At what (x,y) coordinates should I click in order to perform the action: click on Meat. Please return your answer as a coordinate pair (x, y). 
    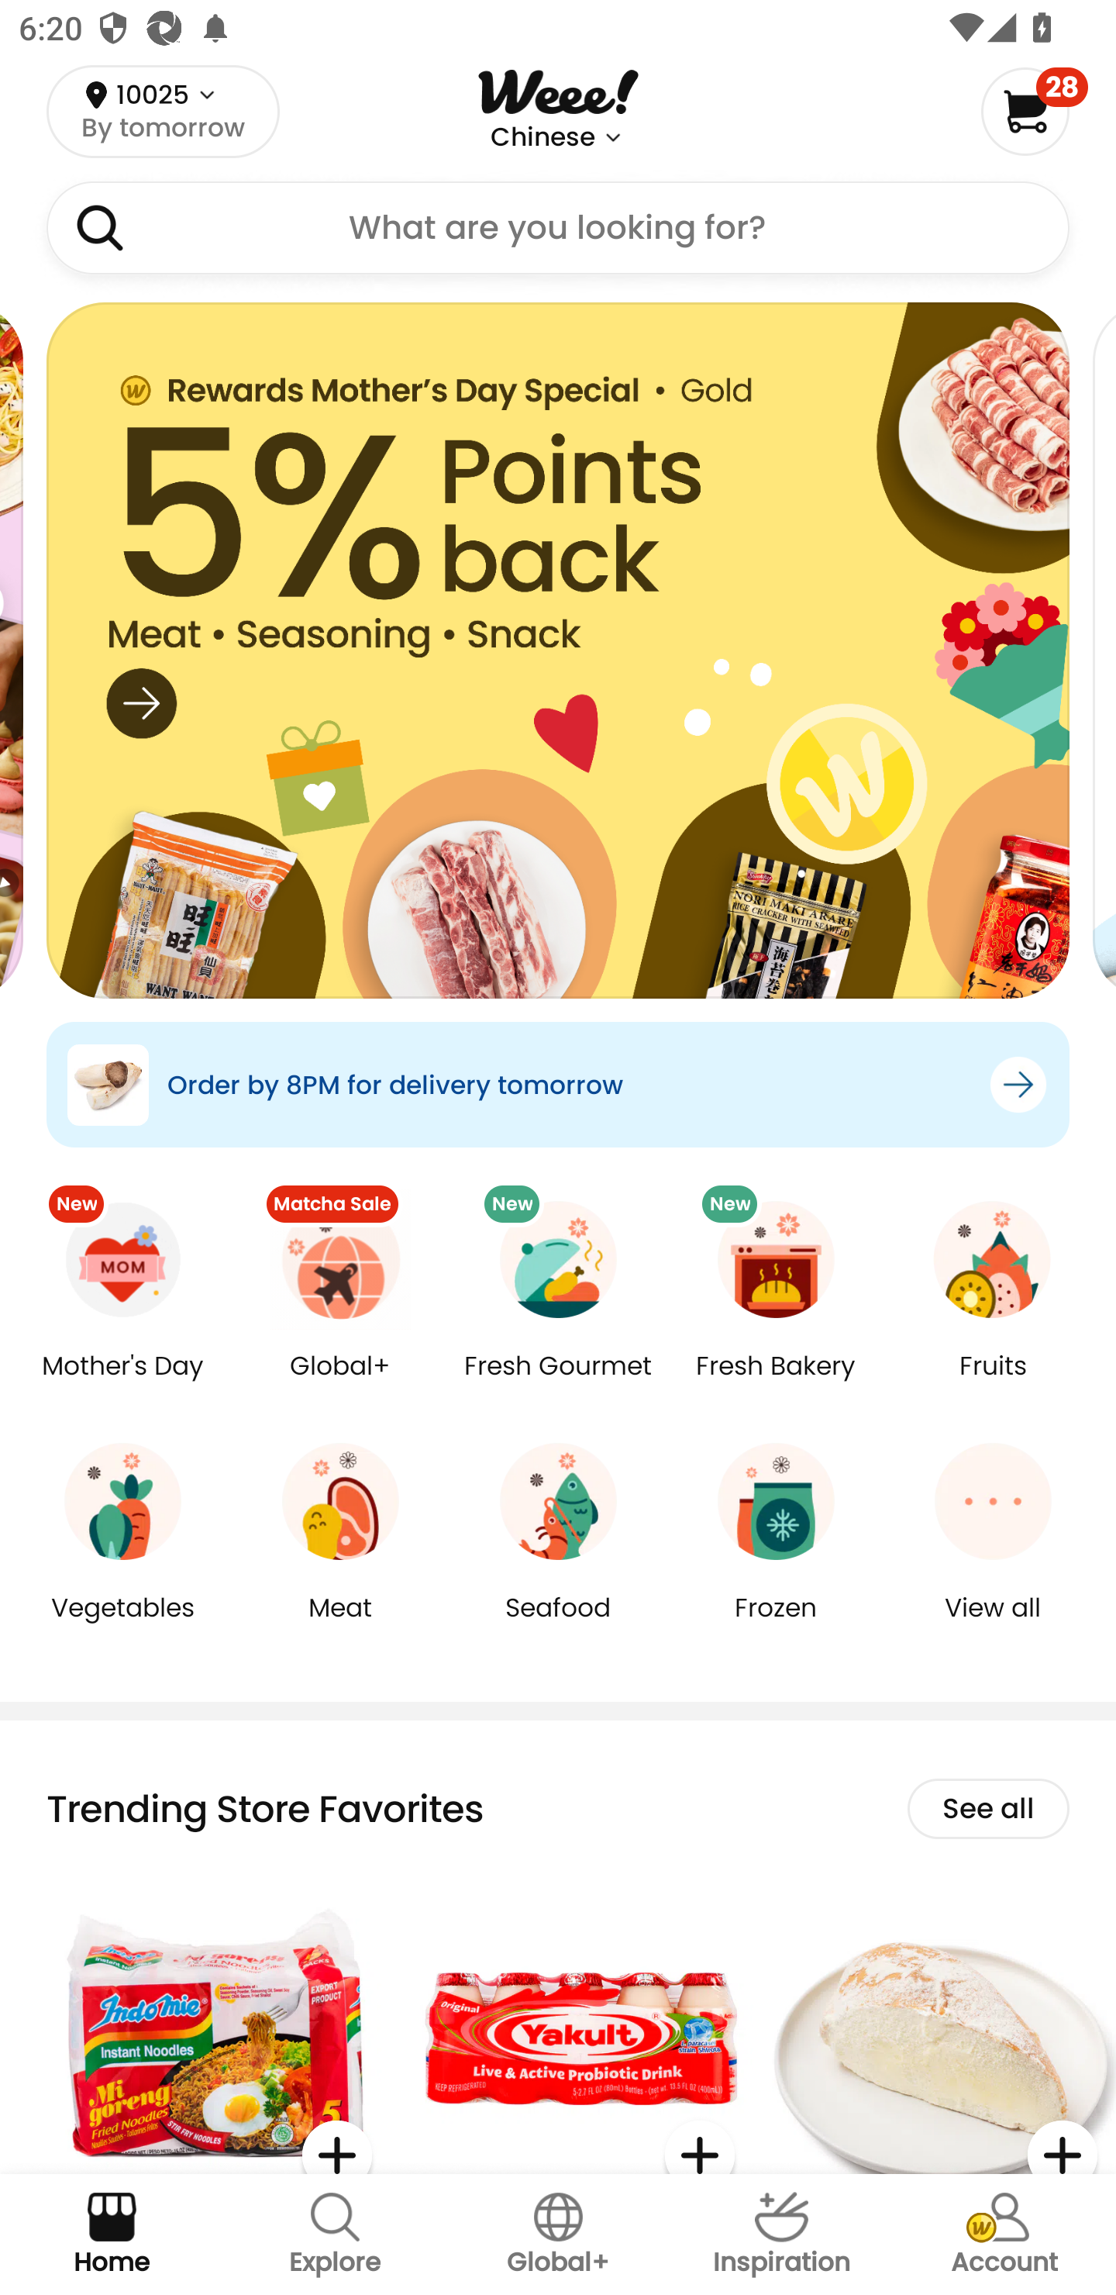
    Looking at the image, I should click on (341, 1627).